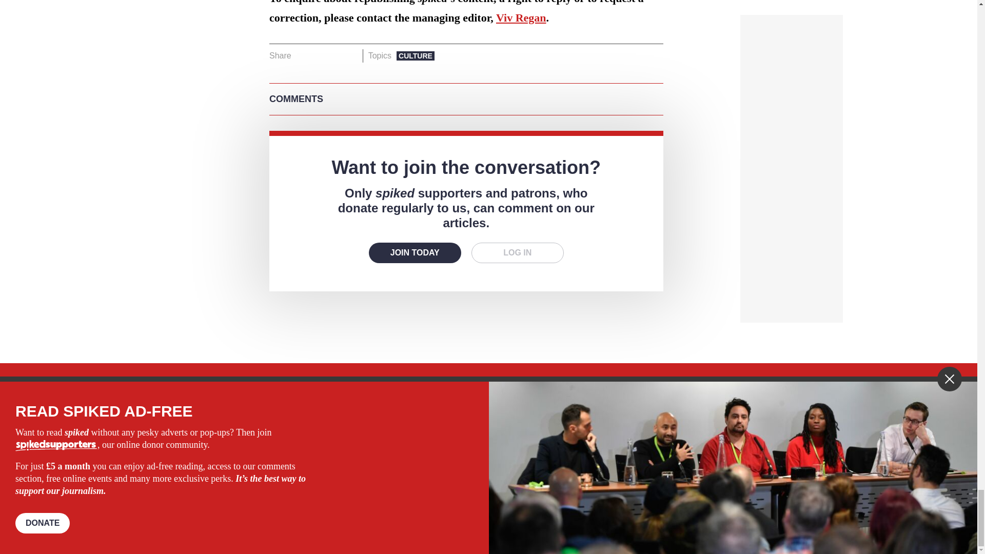 The height and width of the screenshot is (554, 985). What do you see at coordinates (334, 56) in the screenshot?
I see `Share on Whatsapp` at bounding box center [334, 56].